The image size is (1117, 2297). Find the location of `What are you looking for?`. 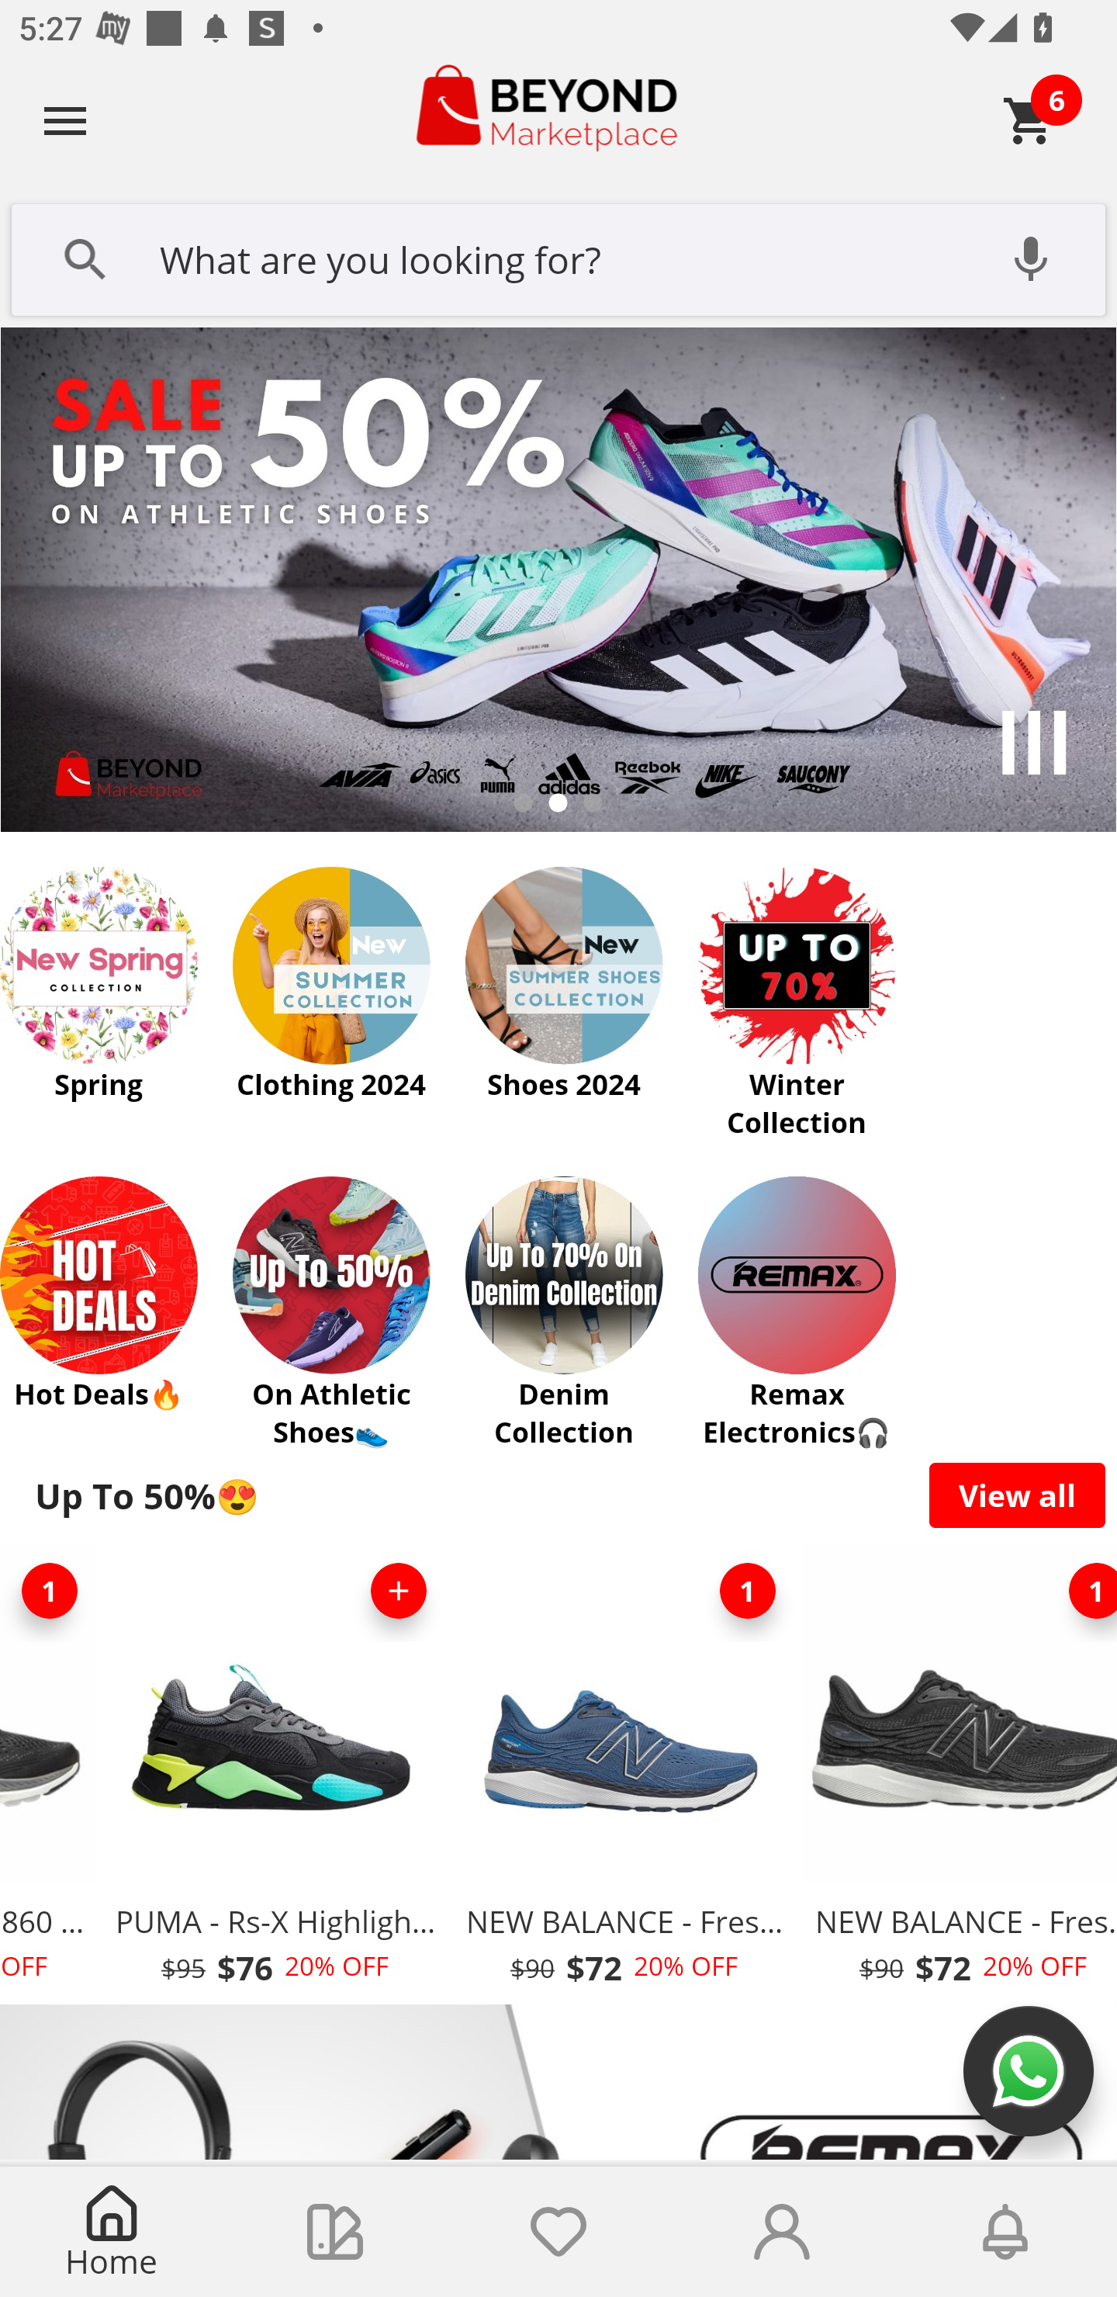

What are you looking for? is located at coordinates (558, 257).